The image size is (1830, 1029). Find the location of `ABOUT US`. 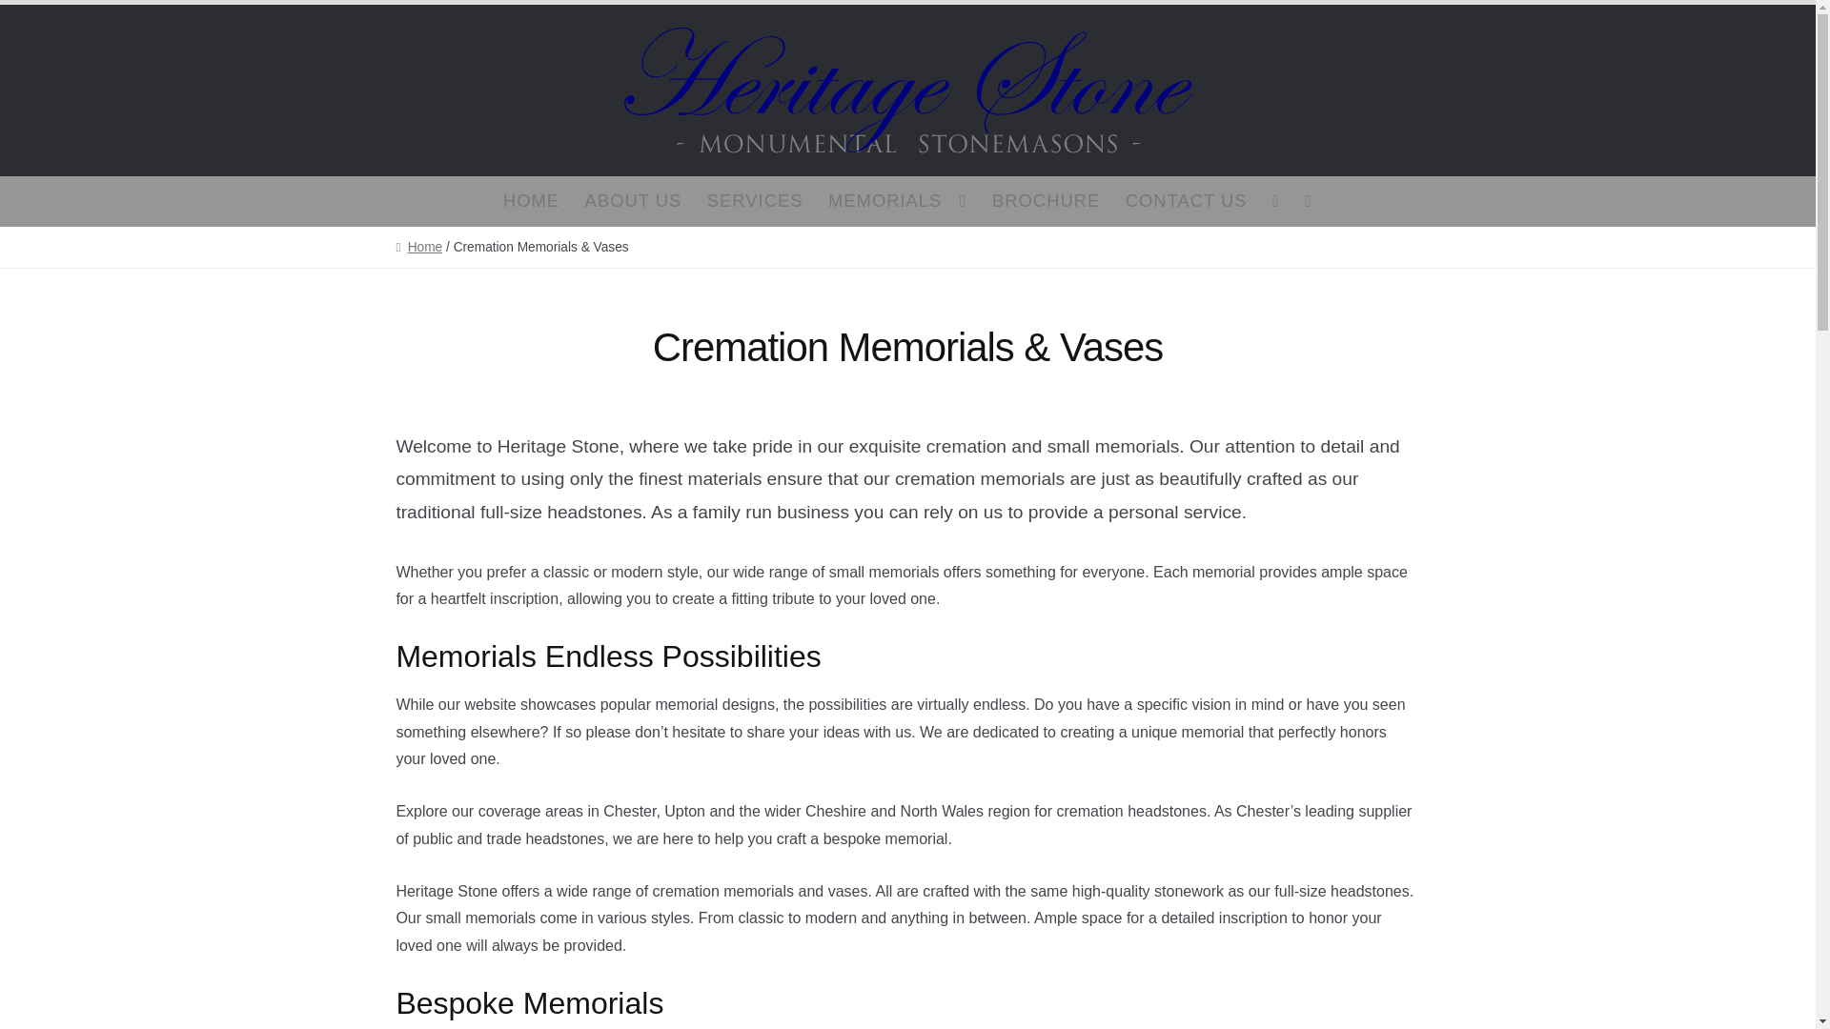

ABOUT US is located at coordinates (633, 200).